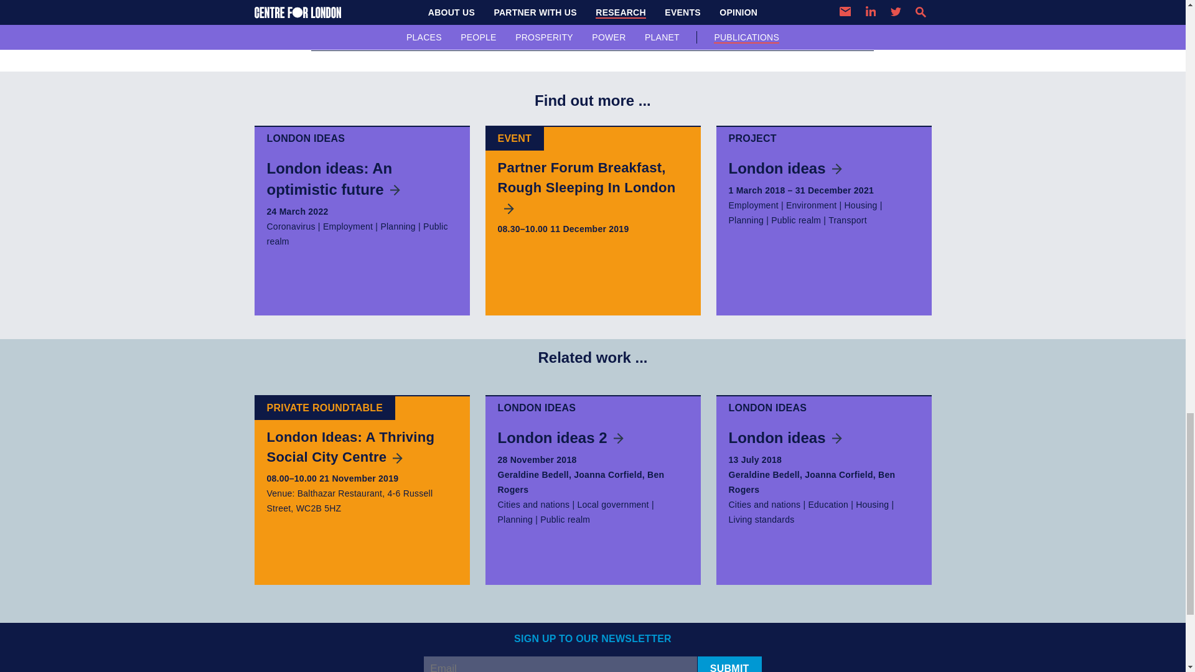  Describe the element at coordinates (729, 665) in the screenshot. I see `Submit` at that location.